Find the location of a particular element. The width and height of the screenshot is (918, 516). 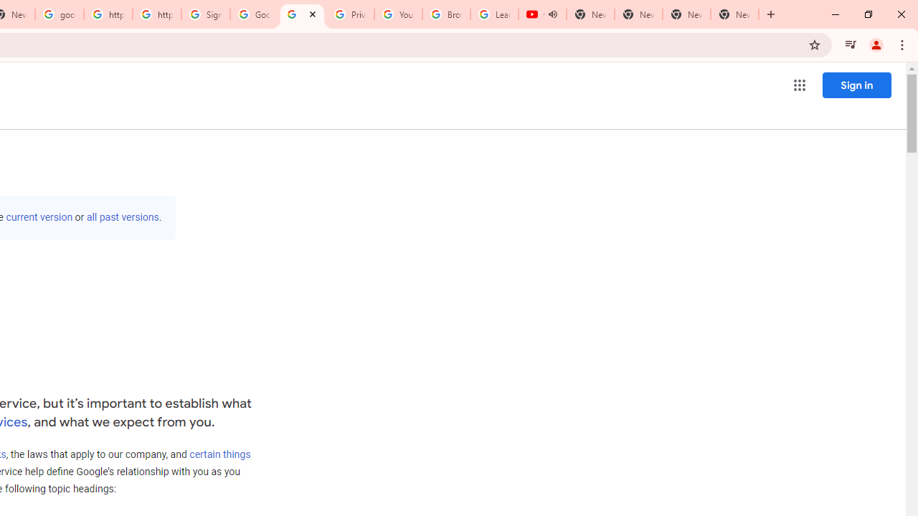

New Tab is located at coordinates (734, 14).